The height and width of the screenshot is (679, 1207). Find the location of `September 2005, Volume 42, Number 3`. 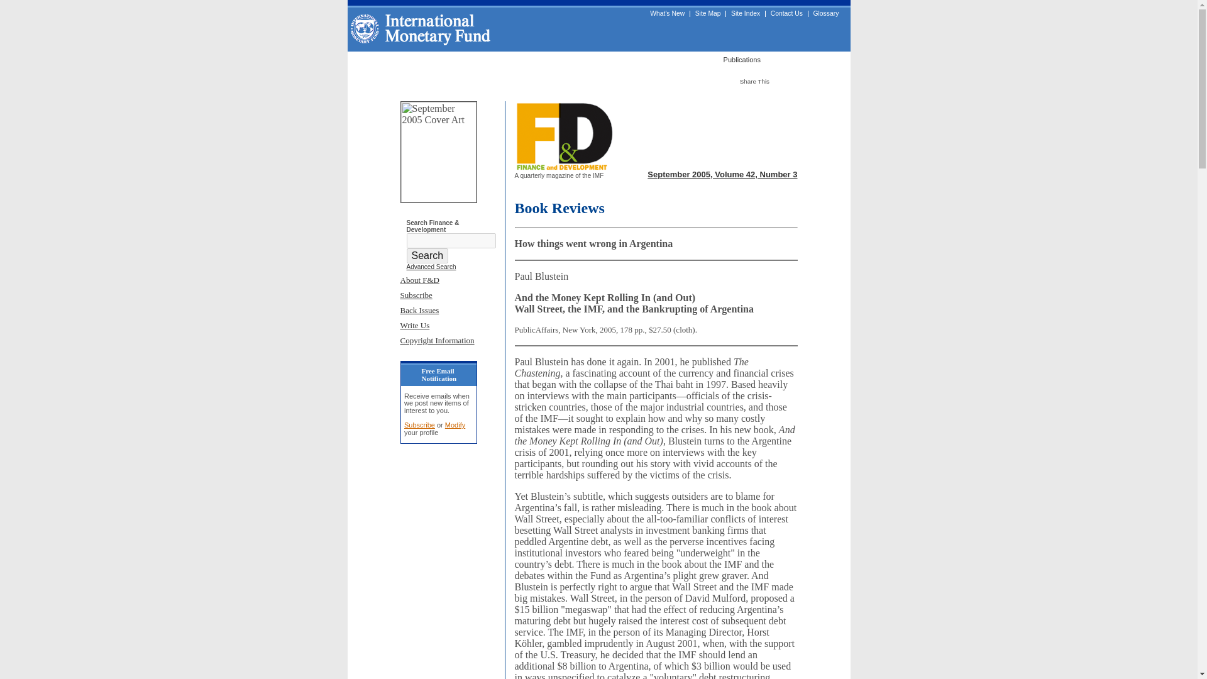

September 2005, Volume 42, Number 3 is located at coordinates (722, 175).